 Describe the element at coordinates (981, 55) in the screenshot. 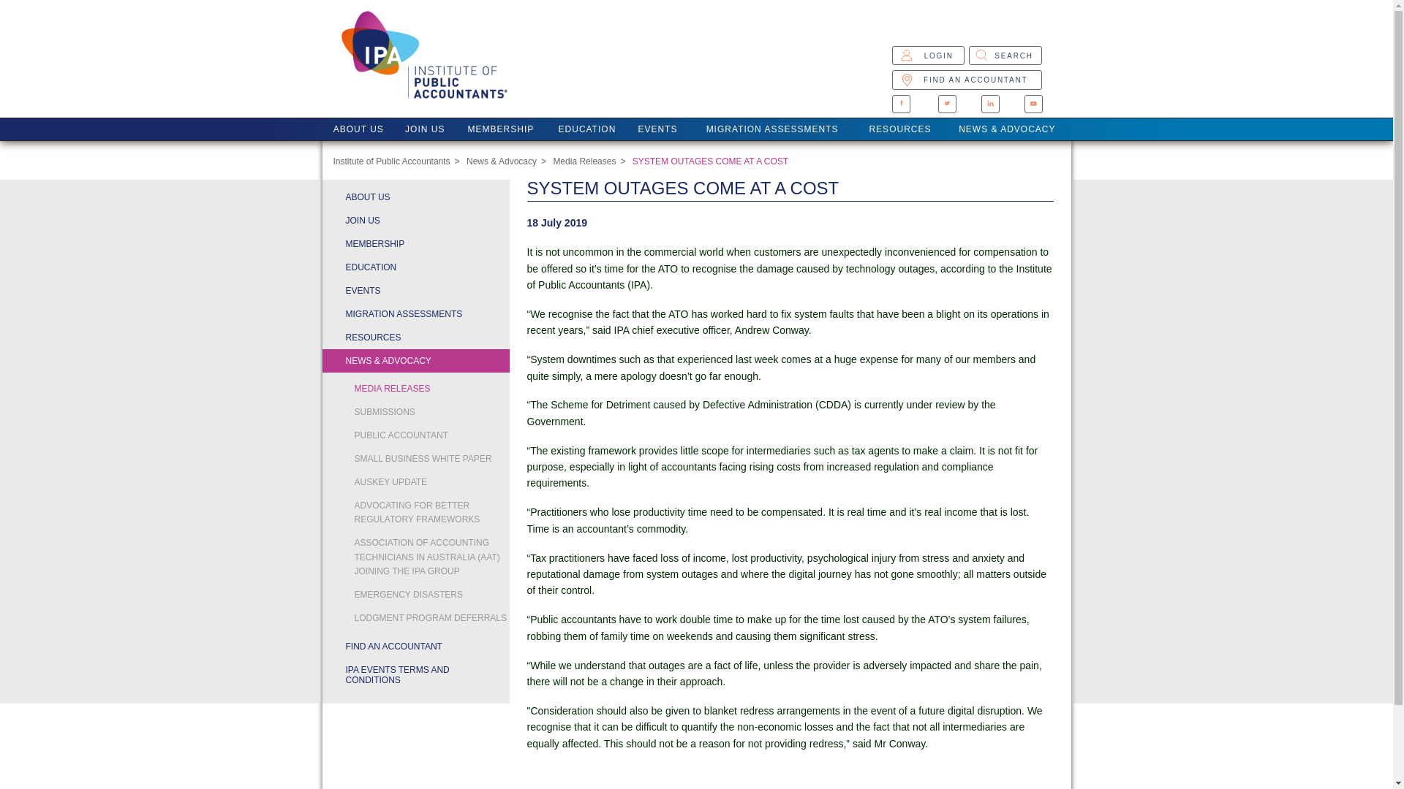

I see `ICON : SEARCH CREATED WITH SKETCH.` at that location.